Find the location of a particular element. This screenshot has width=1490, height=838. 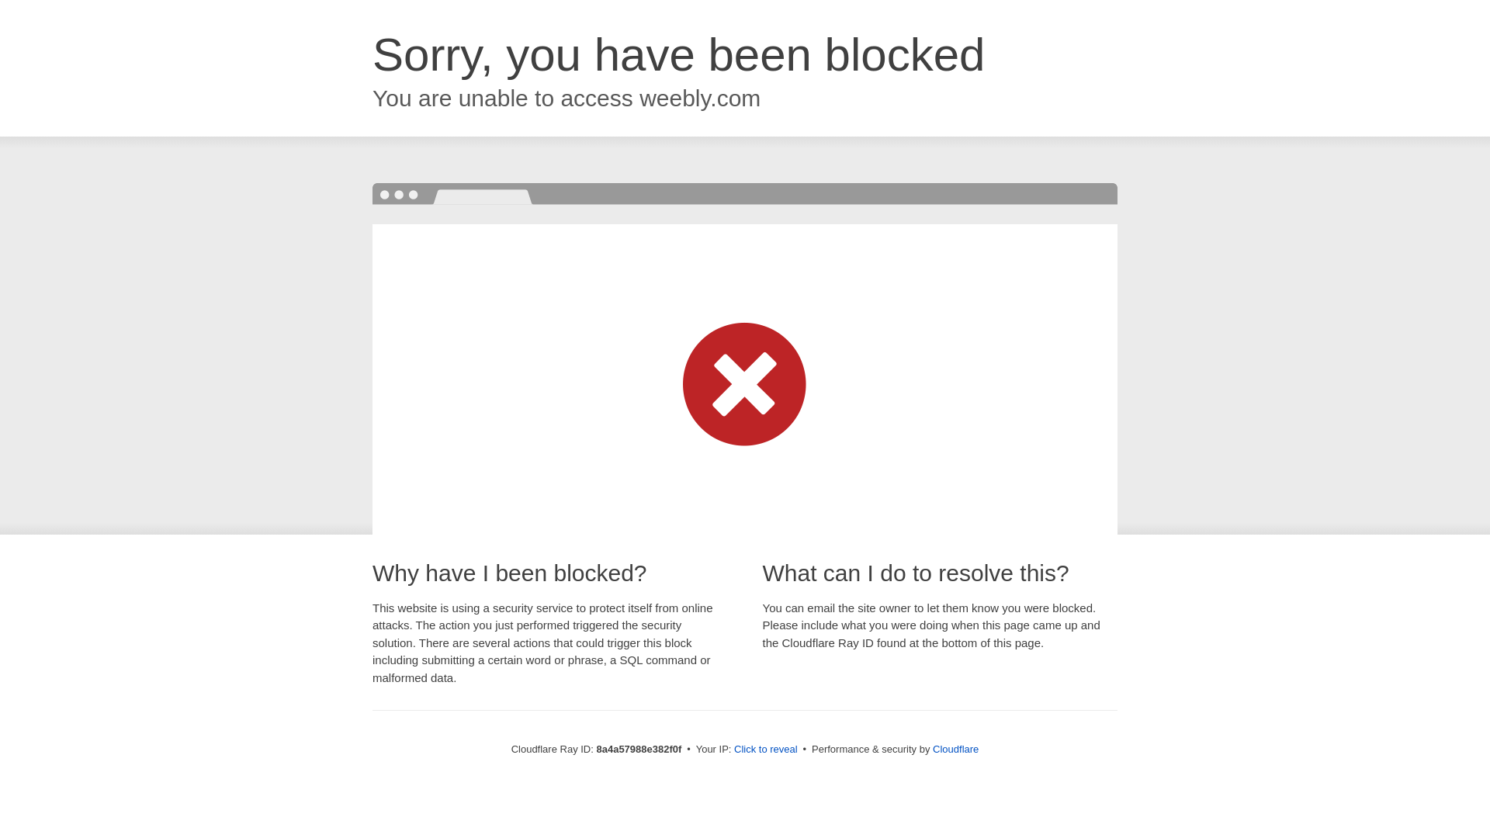

Cloudflare is located at coordinates (955, 749).